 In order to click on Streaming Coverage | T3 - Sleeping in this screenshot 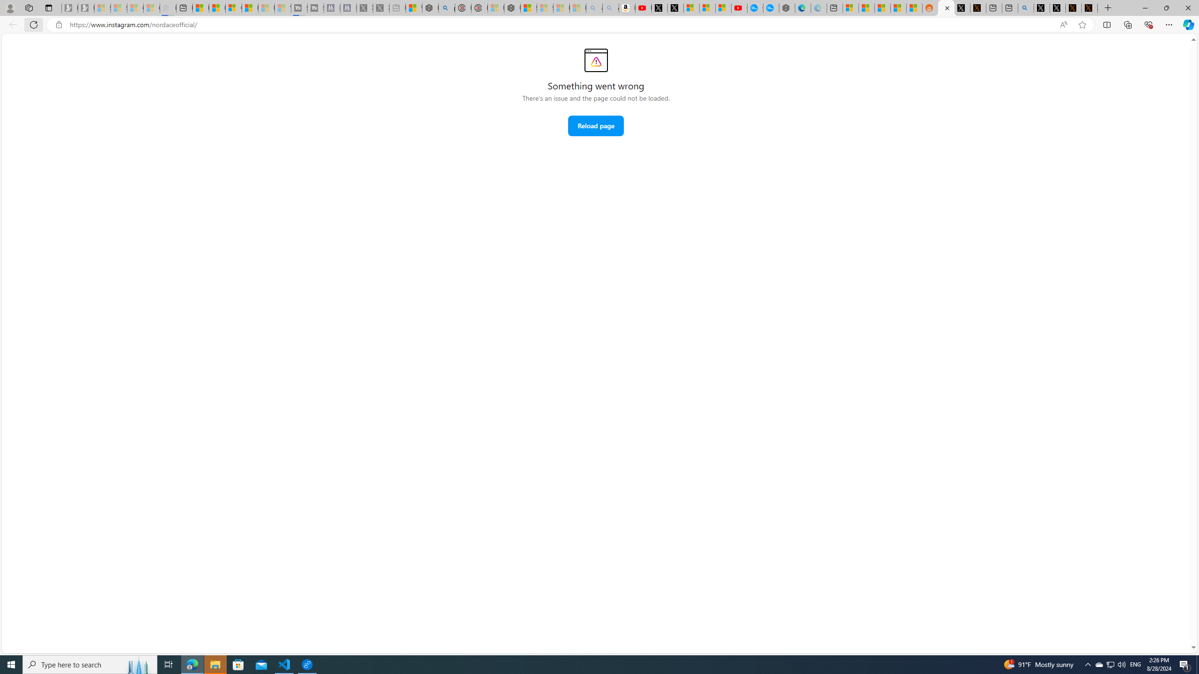, I will do `click(299, 8)`.